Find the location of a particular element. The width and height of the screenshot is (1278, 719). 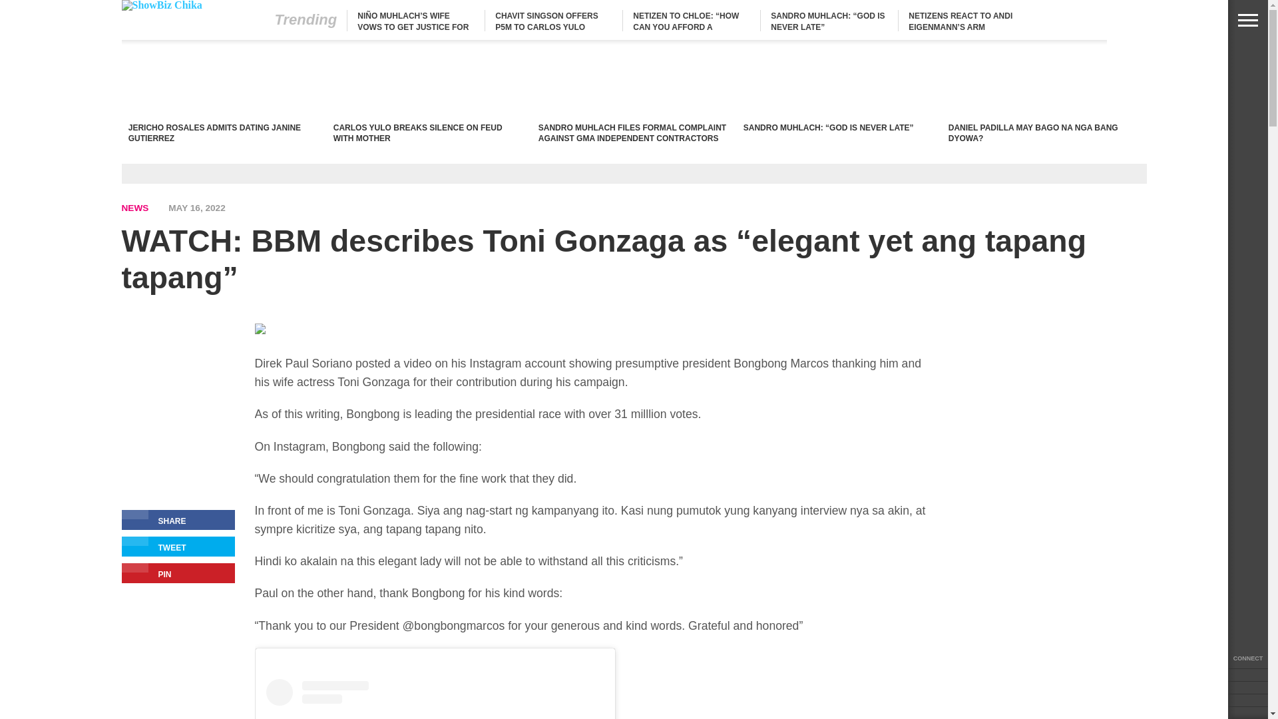

CHAVIT SINGSON OFFERS P5M TO CARLOS YULO UNDER ONE CONDITION is located at coordinates (546, 27).